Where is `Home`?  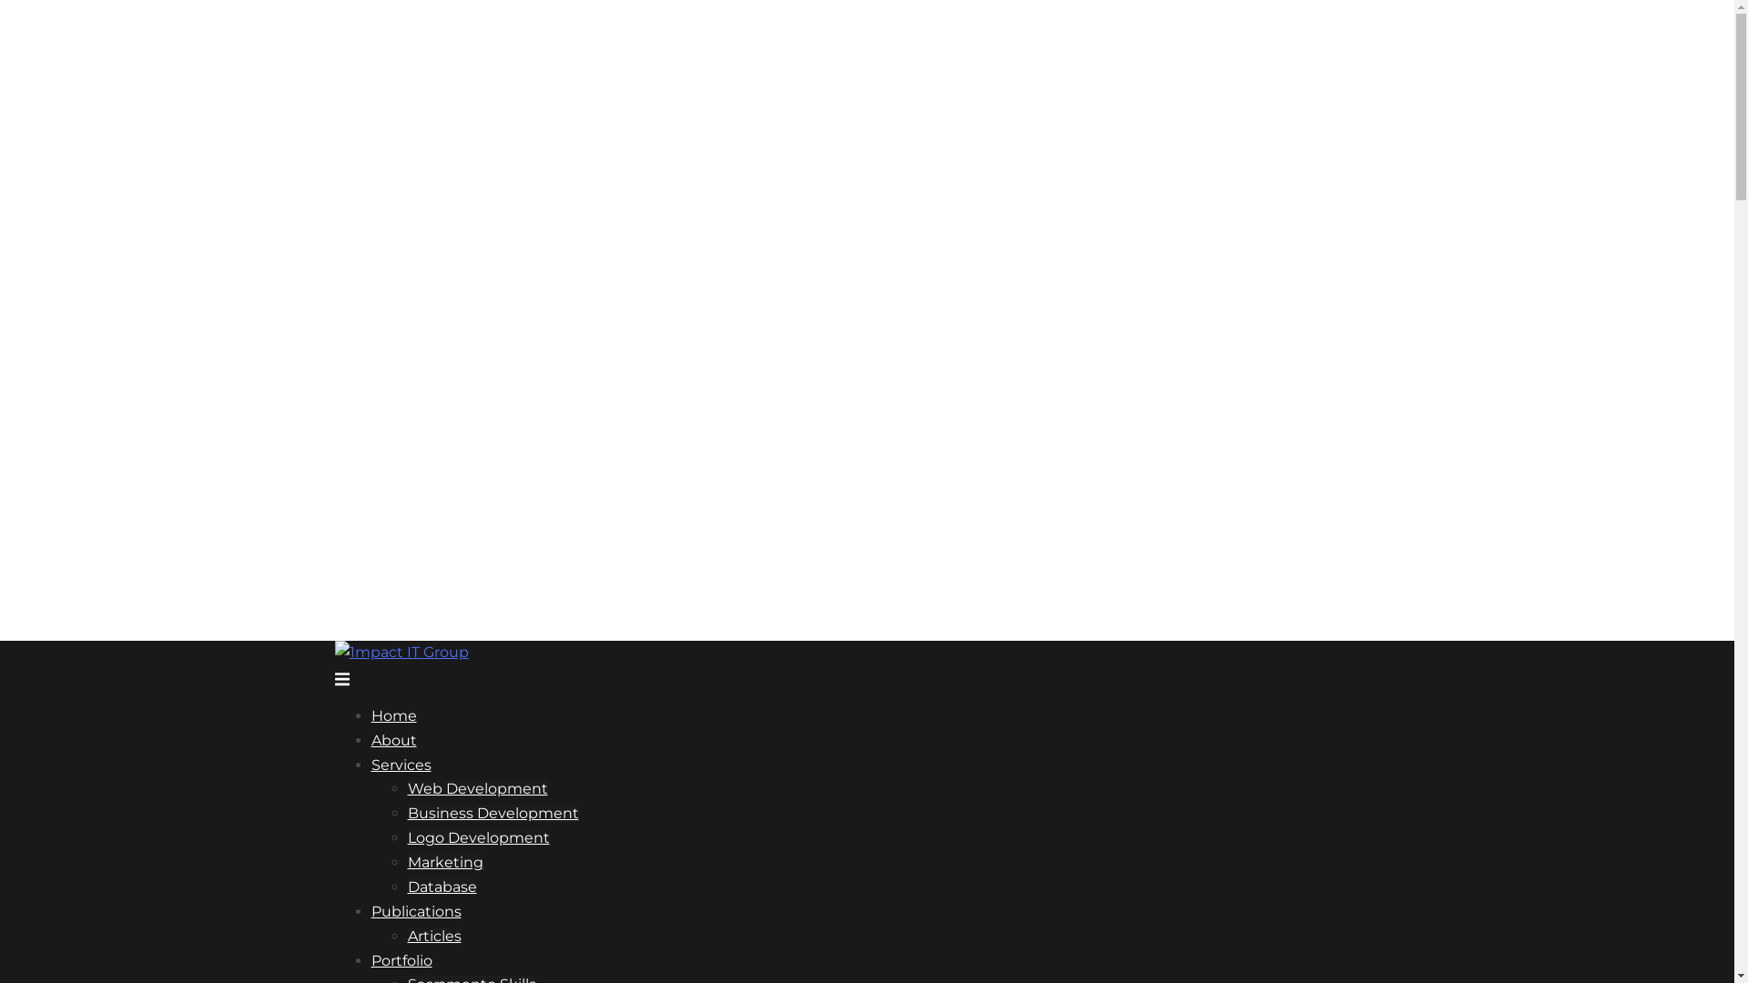 Home is located at coordinates (394, 715).